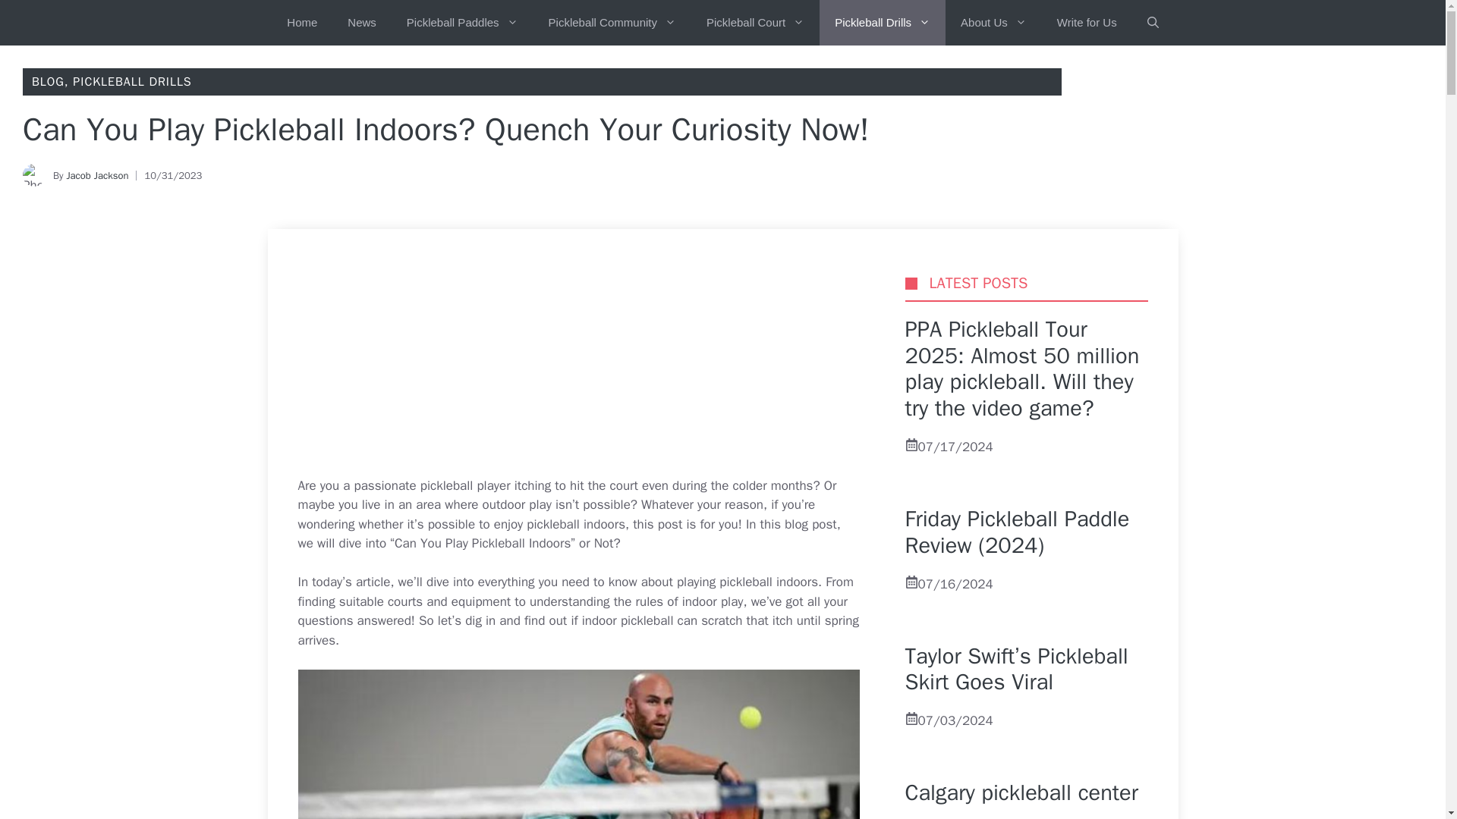  I want to click on Jacob Jackson, so click(96, 174).